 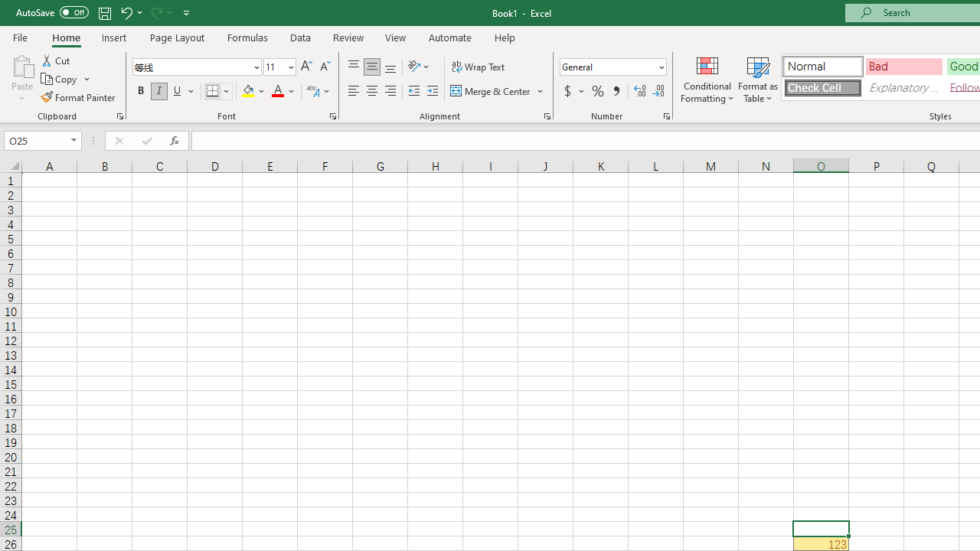 I want to click on Font Color, so click(x=283, y=92).